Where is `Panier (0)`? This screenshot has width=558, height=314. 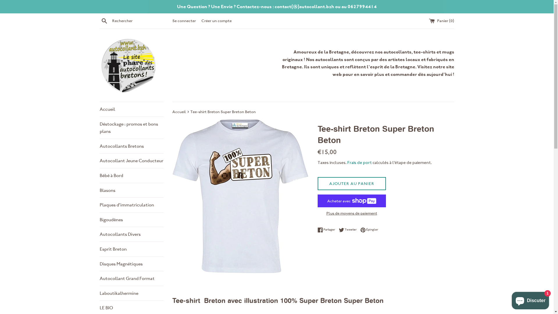 Panier (0) is located at coordinates (442, 21).